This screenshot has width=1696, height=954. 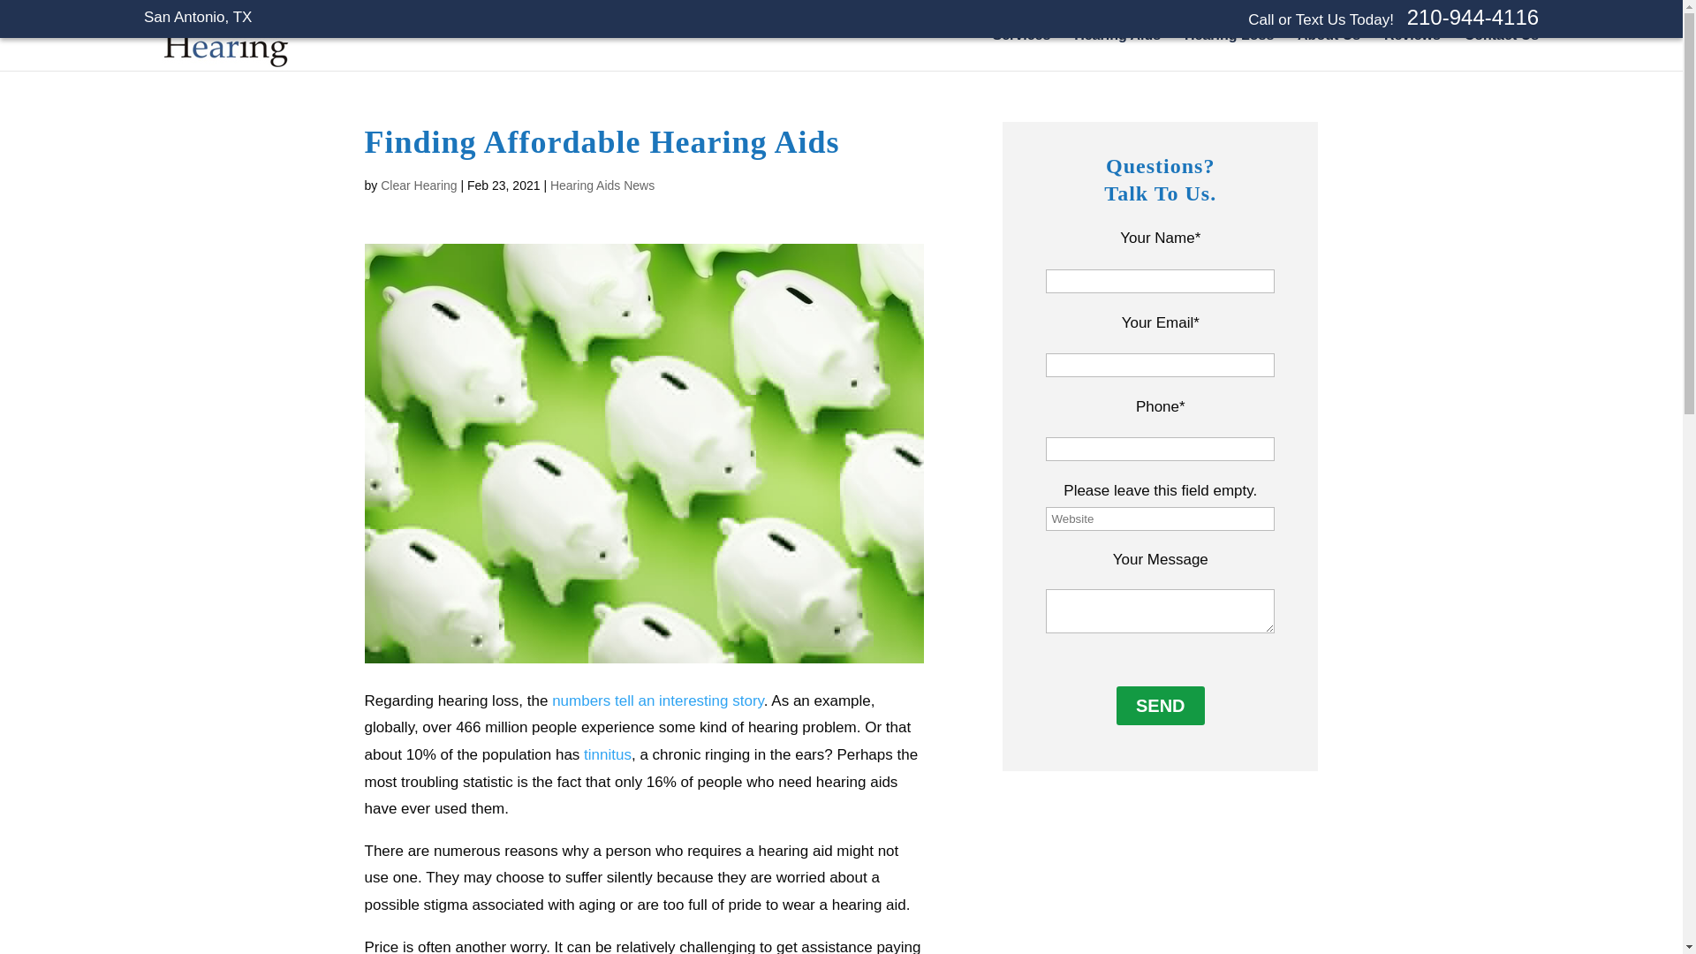 I want to click on Contact Us, so click(x=1502, y=42).